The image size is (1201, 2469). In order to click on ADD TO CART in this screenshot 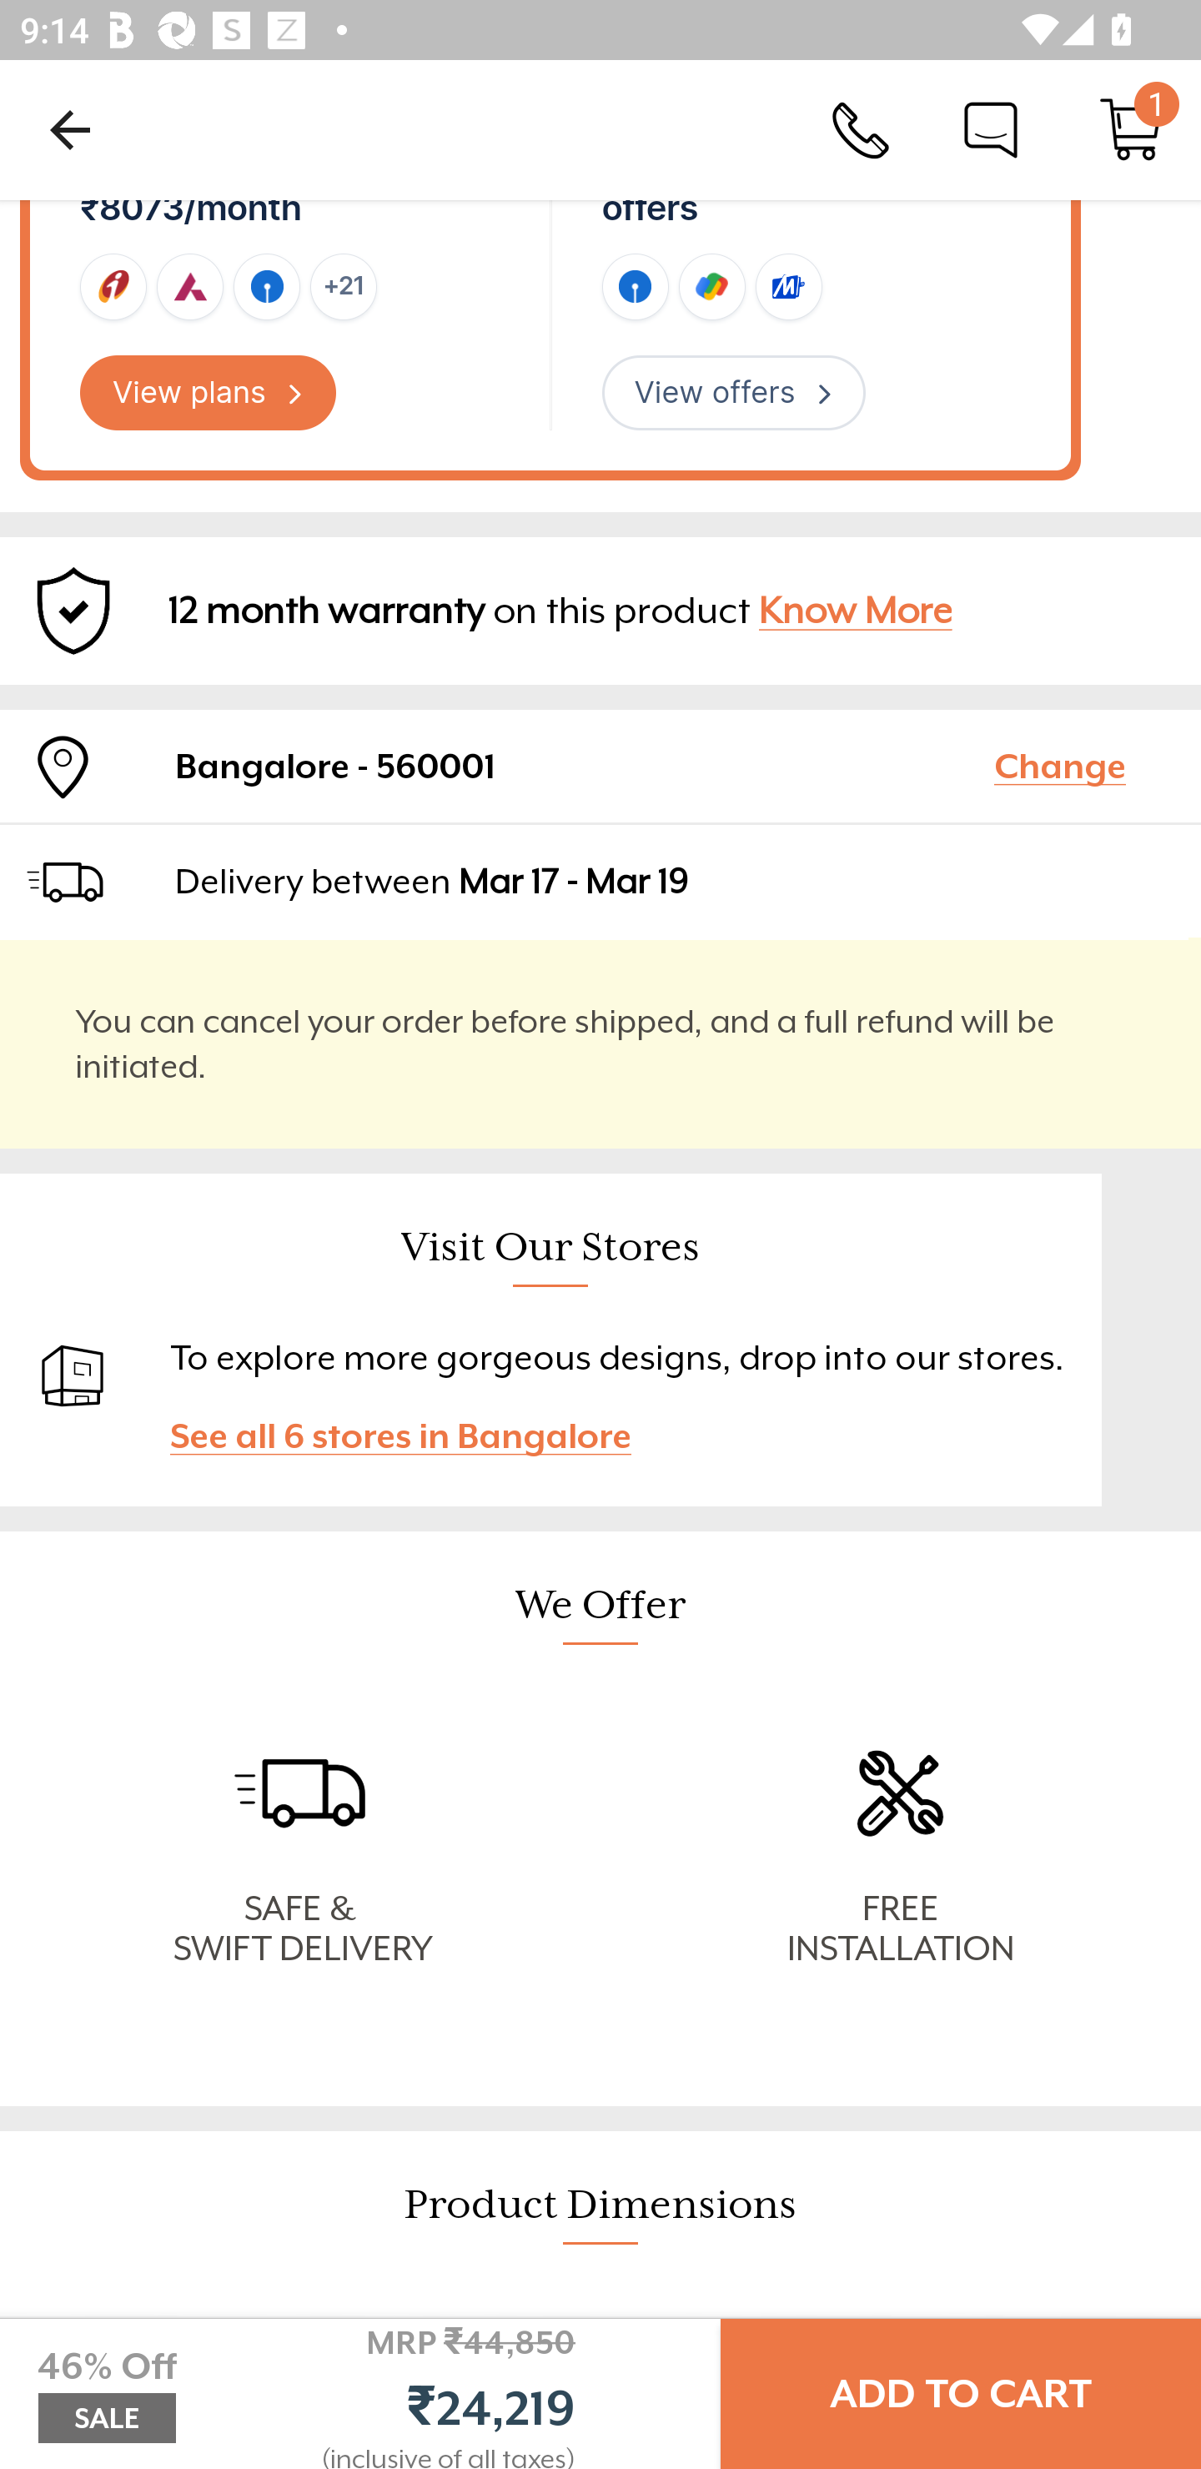, I will do `click(961, 2394)`.